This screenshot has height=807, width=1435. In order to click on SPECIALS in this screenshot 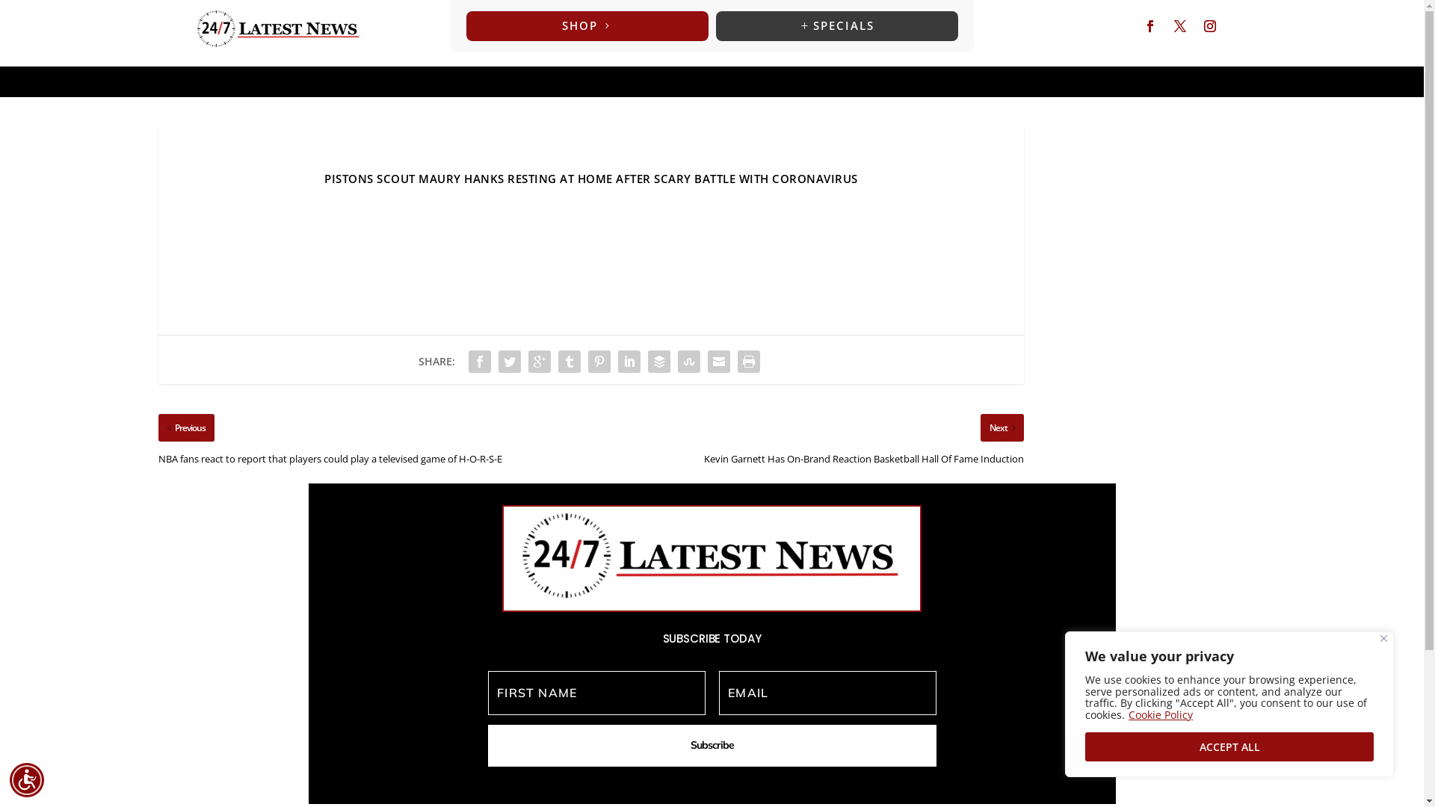, I will do `click(837, 27)`.